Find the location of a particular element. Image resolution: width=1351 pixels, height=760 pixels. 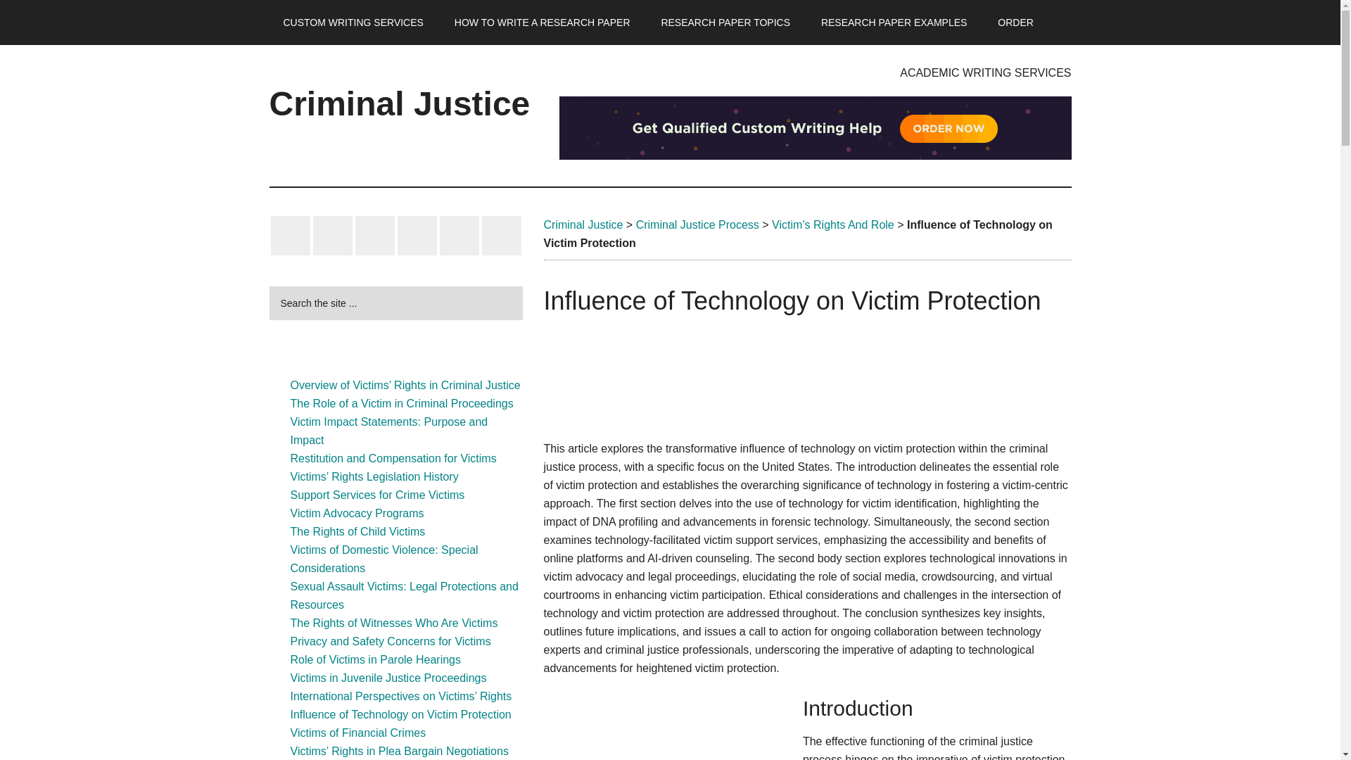

Support Services for Crime Victims is located at coordinates (377, 495).